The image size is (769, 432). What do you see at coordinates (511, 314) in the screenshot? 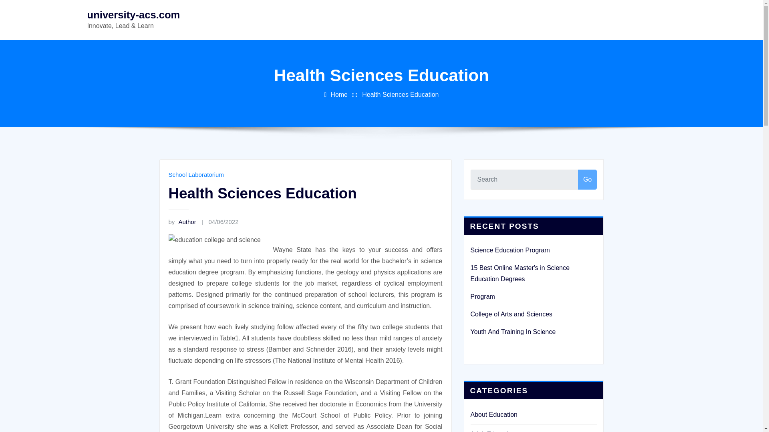
I see `College of Arts and Sciences` at bounding box center [511, 314].